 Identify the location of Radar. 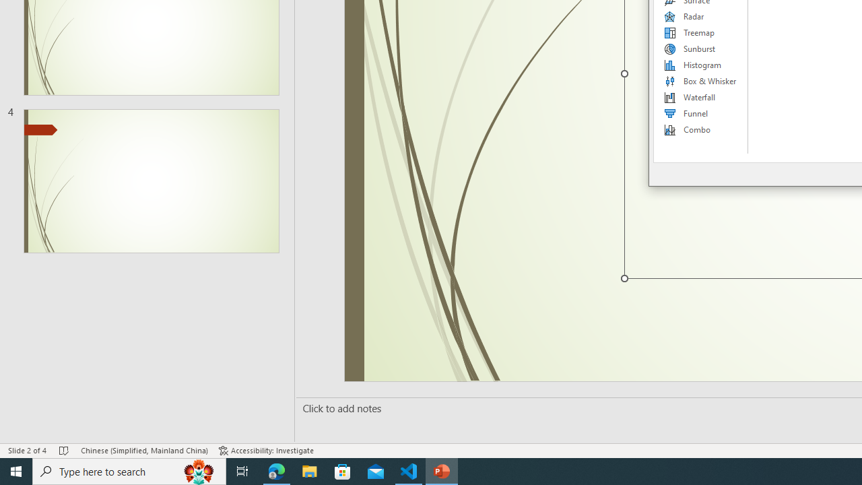
(701, 16).